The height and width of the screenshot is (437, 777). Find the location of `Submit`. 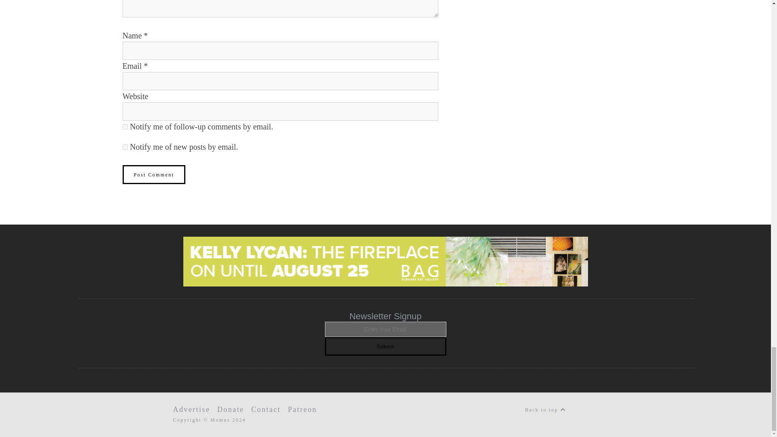

Submit is located at coordinates (385, 346).